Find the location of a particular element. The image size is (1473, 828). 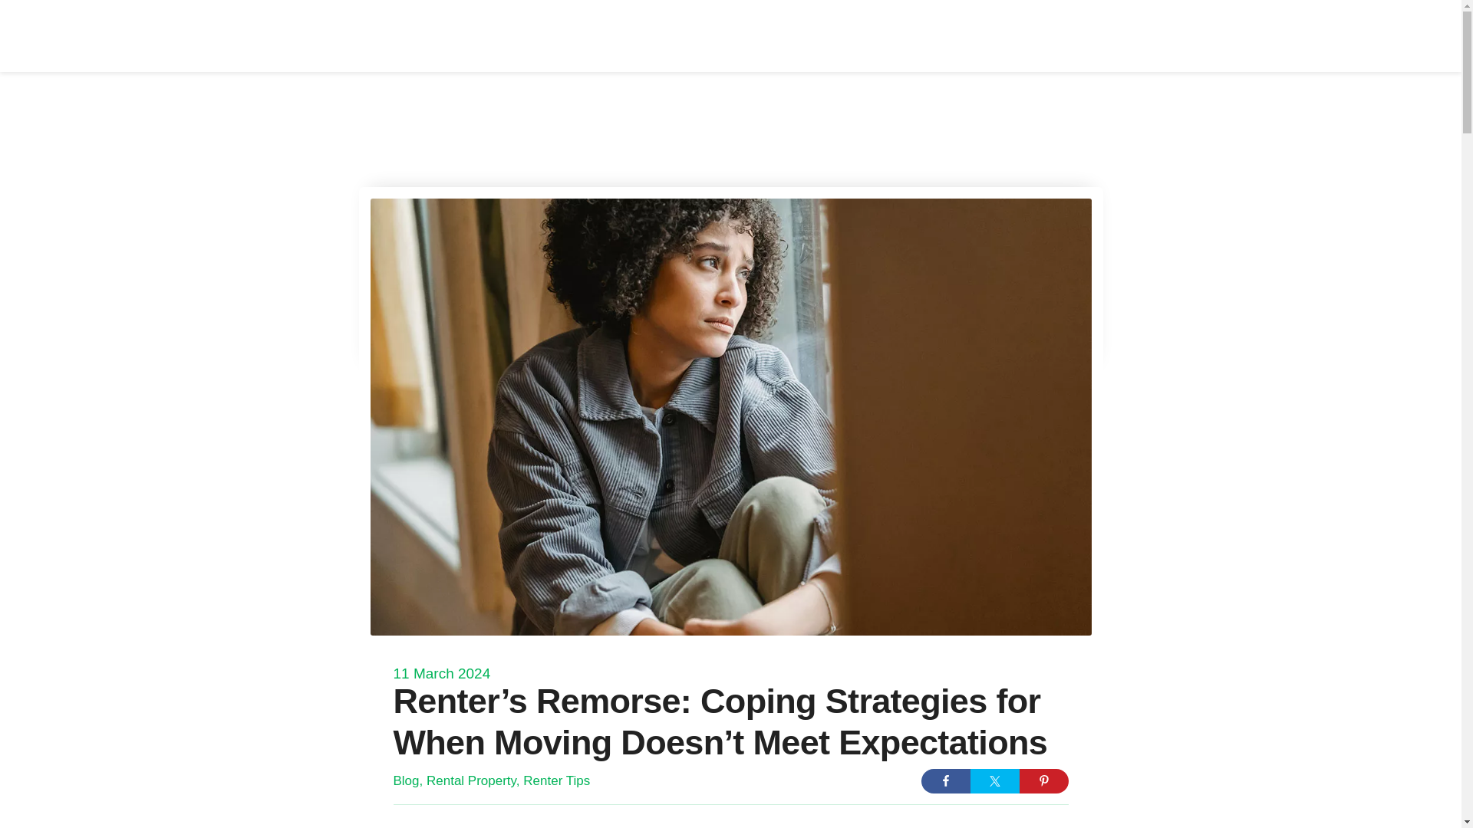

Renter Tips is located at coordinates (556, 780).